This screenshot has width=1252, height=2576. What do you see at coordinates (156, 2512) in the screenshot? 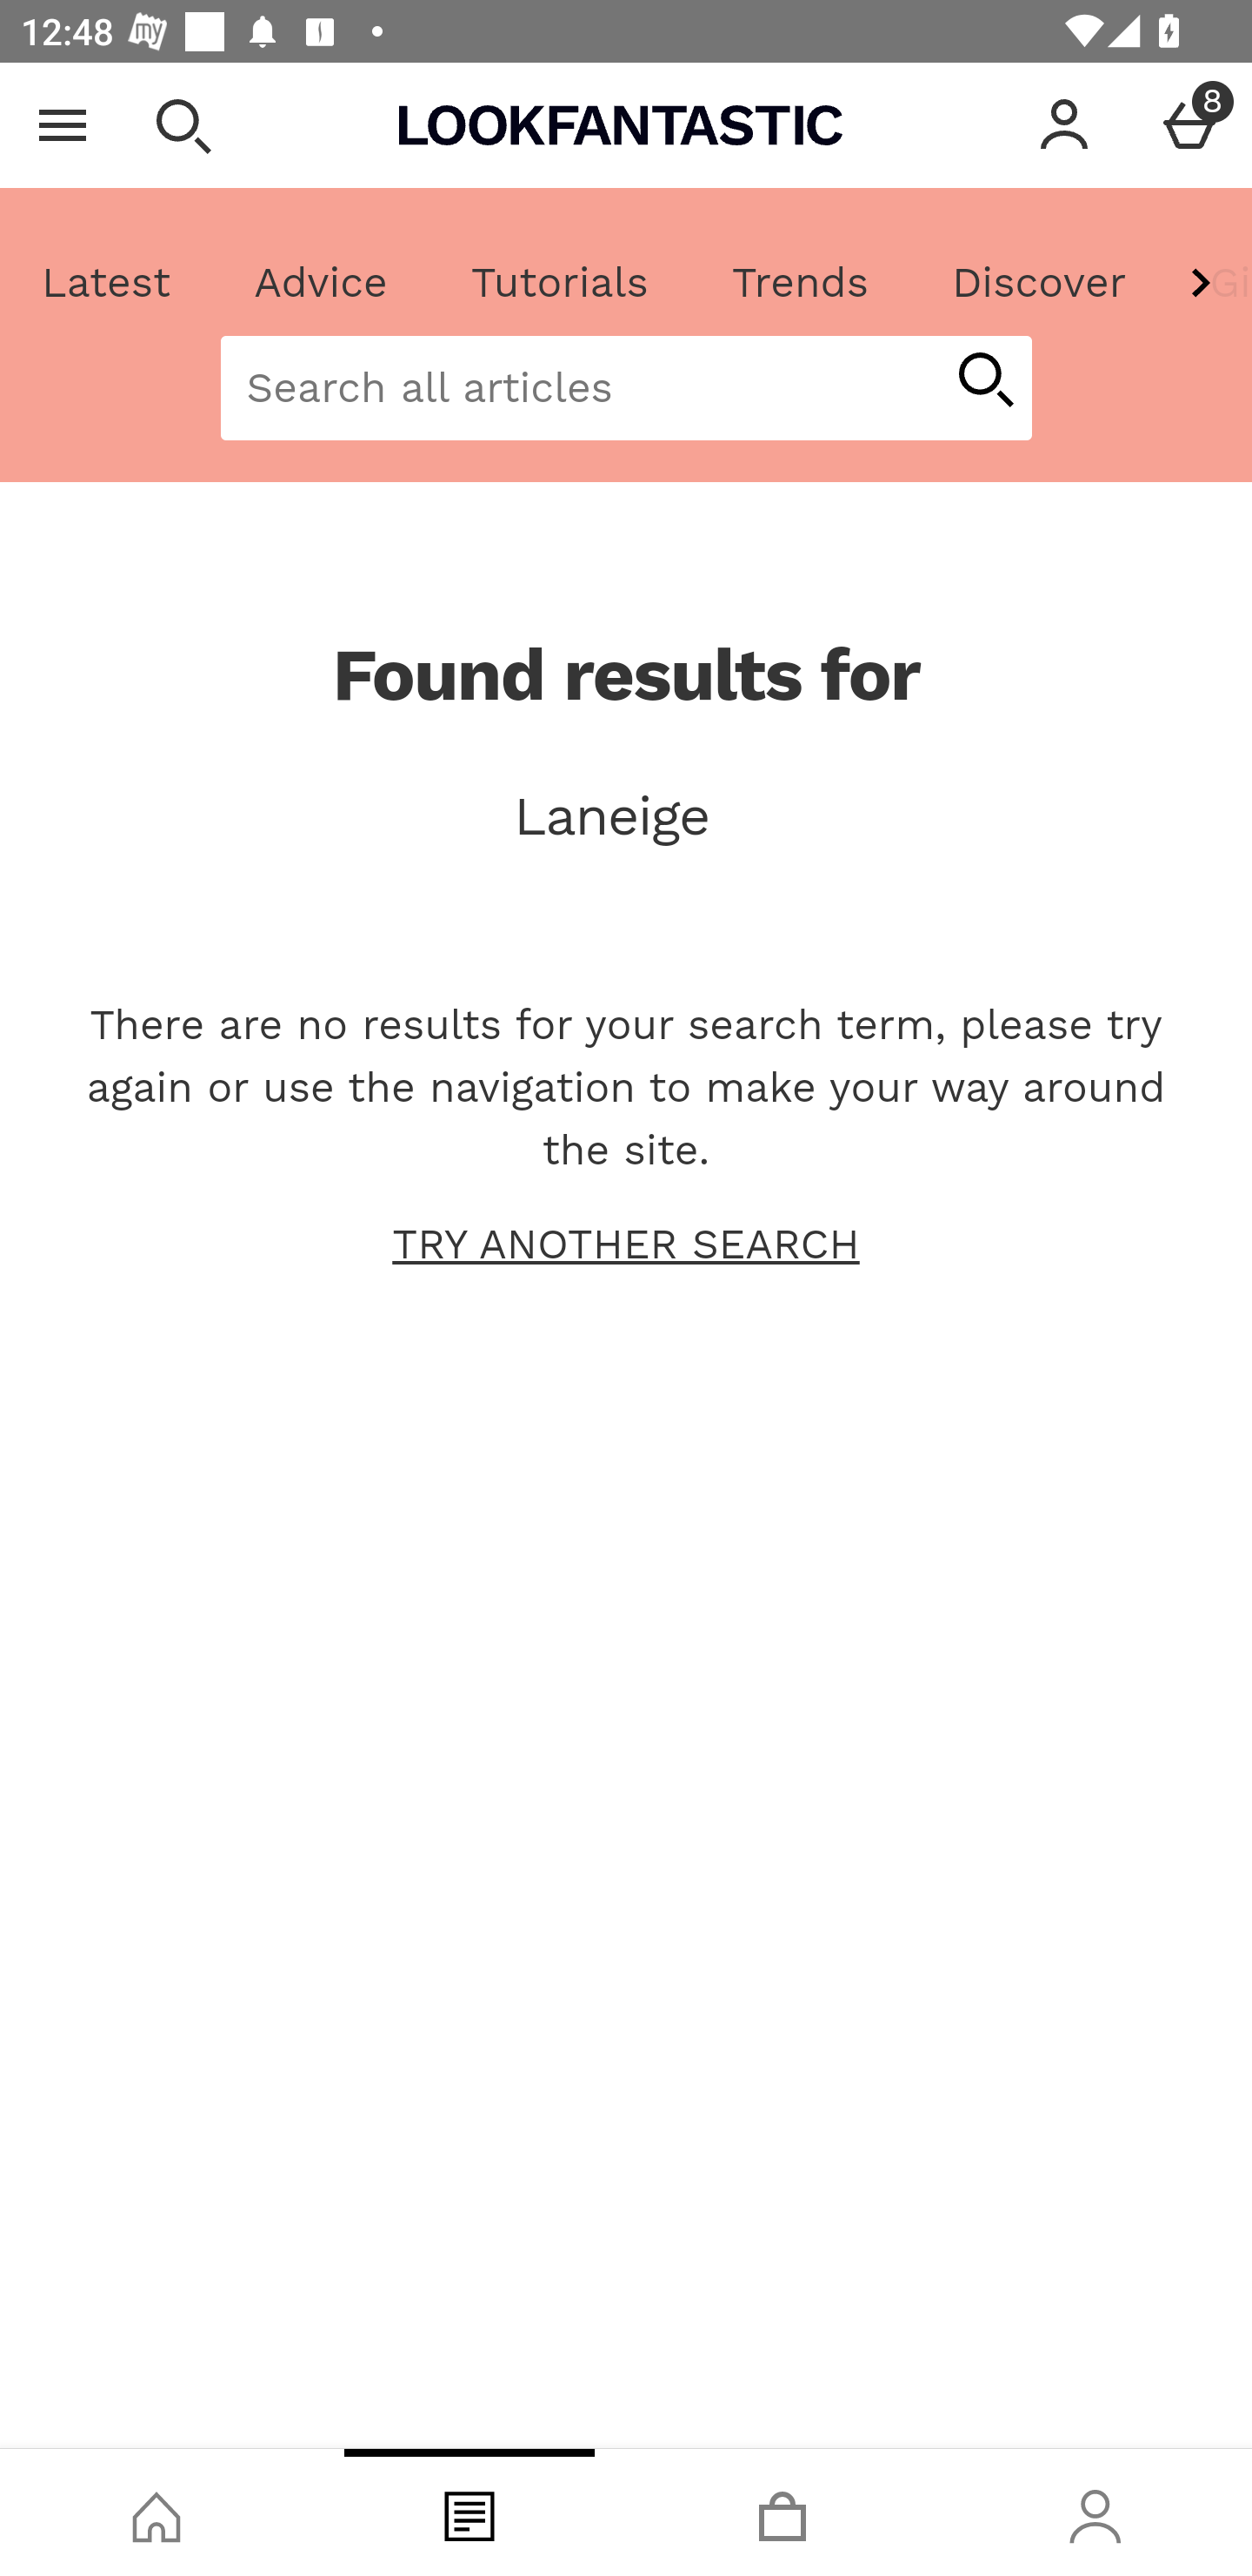
I see `Shop, tab, 1 of 4` at bounding box center [156, 2512].